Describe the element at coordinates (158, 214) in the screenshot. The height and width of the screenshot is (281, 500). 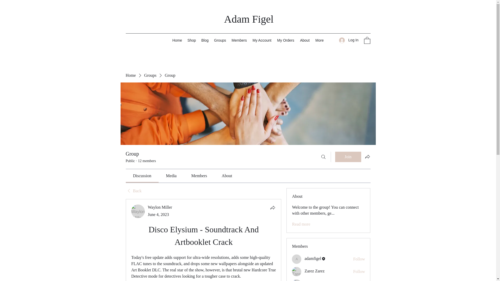
I see `June 4, 2023` at that location.